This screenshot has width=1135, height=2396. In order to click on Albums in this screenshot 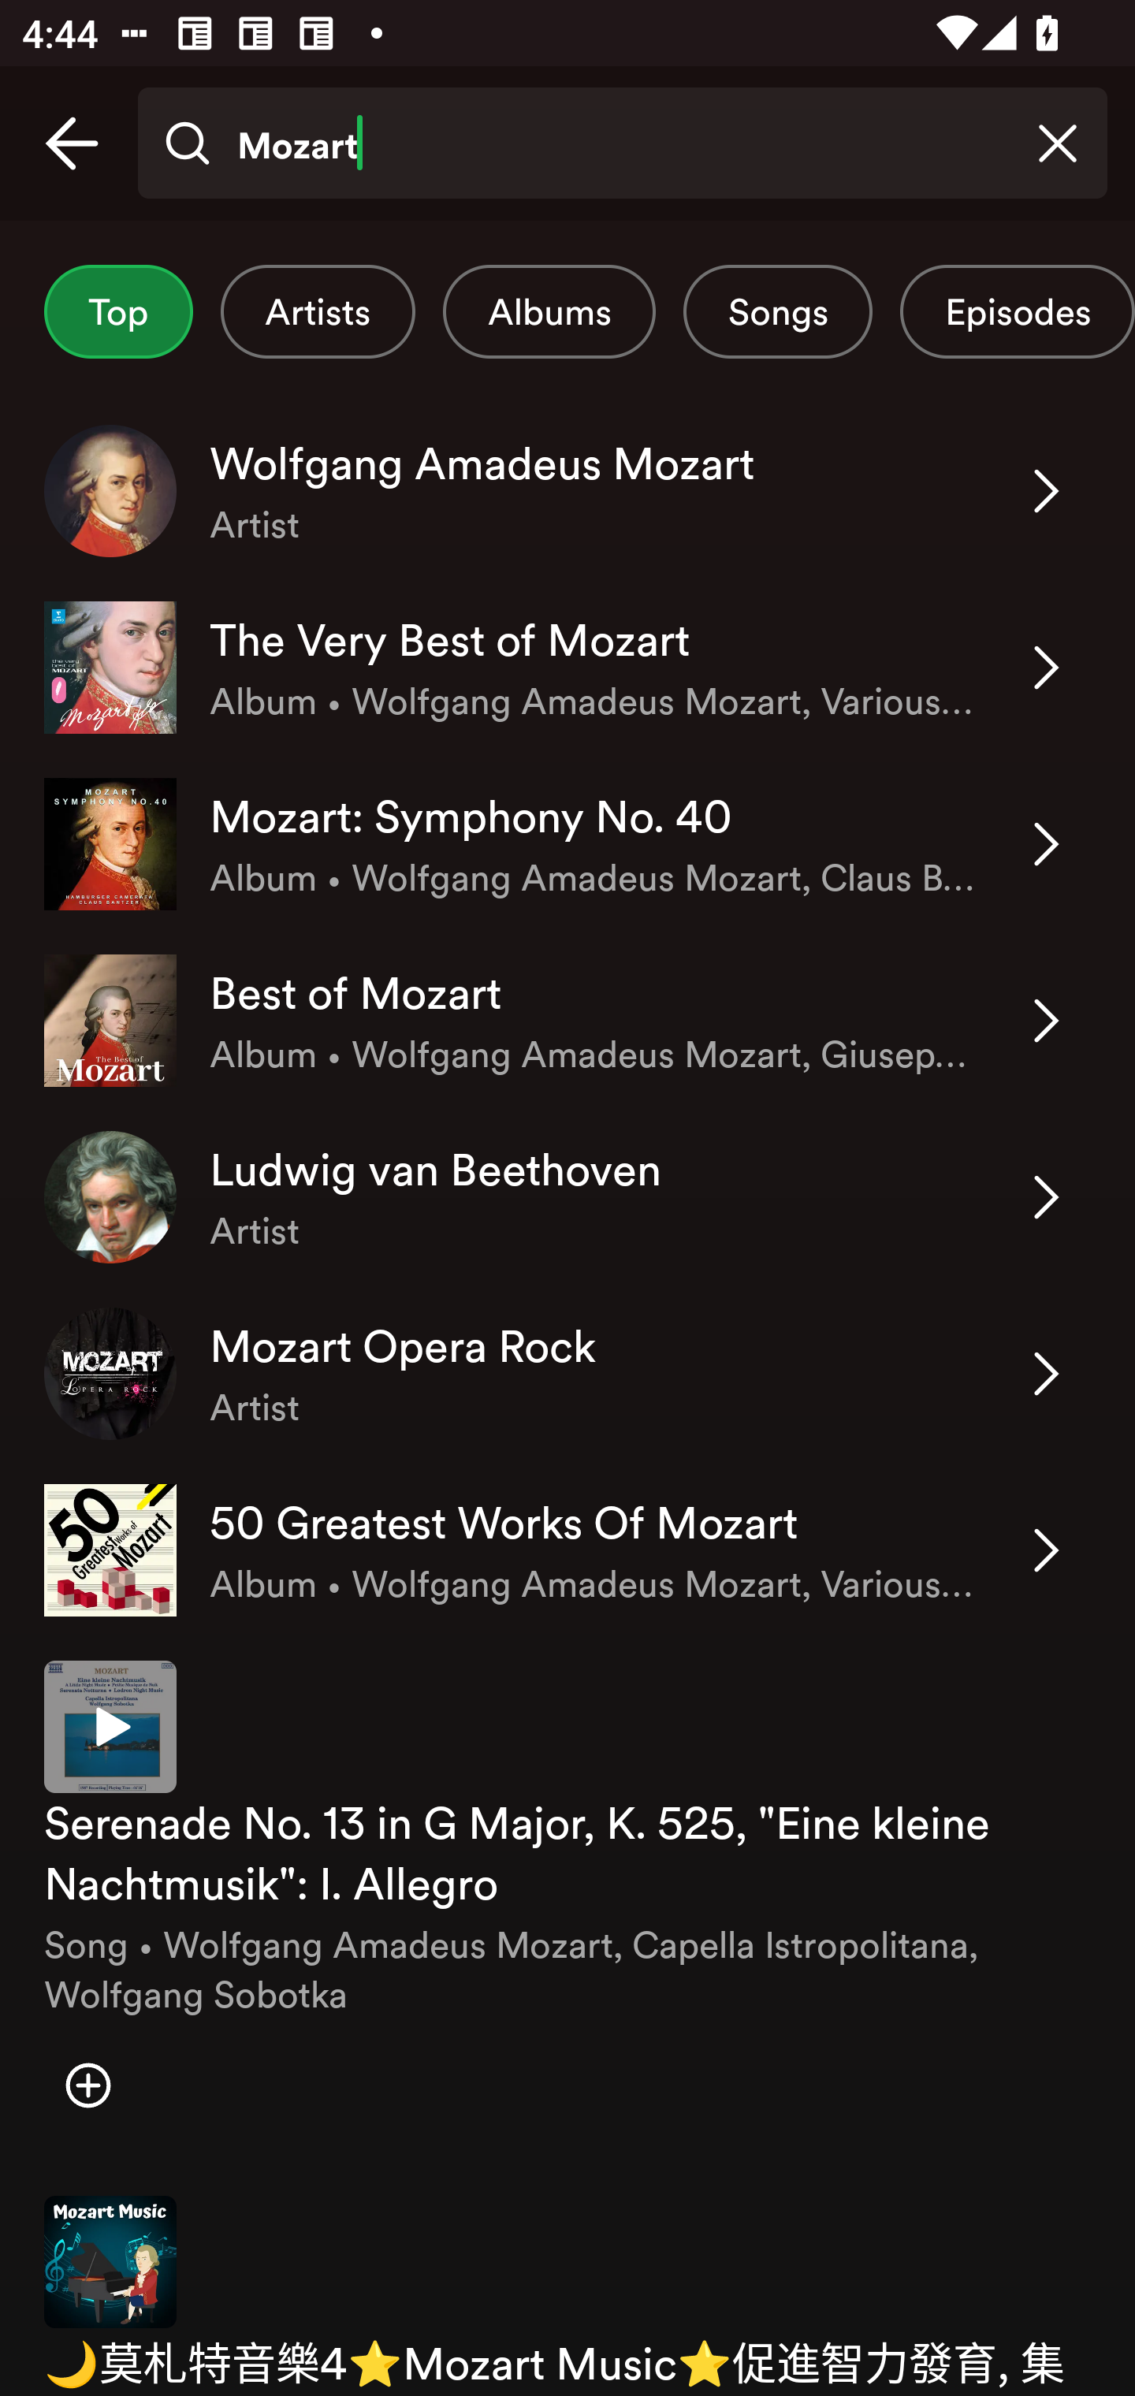, I will do `click(549, 311)`.